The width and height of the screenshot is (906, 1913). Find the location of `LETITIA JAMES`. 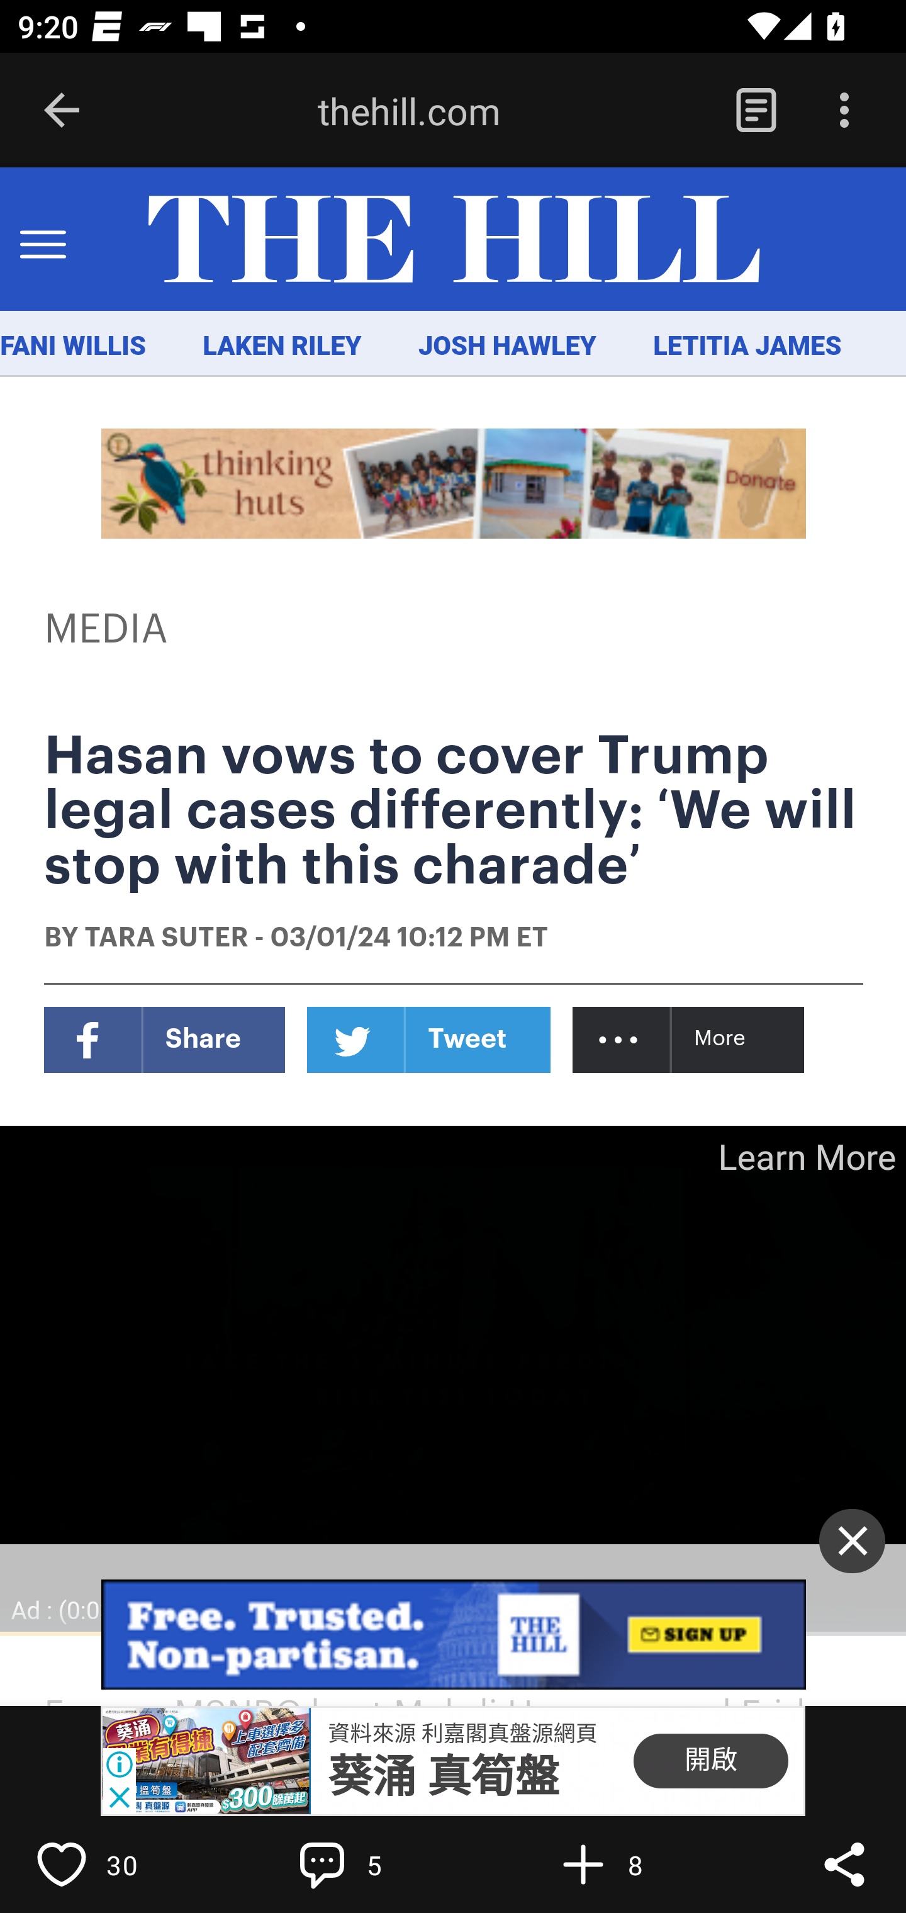

LETITIA JAMES is located at coordinates (747, 347).